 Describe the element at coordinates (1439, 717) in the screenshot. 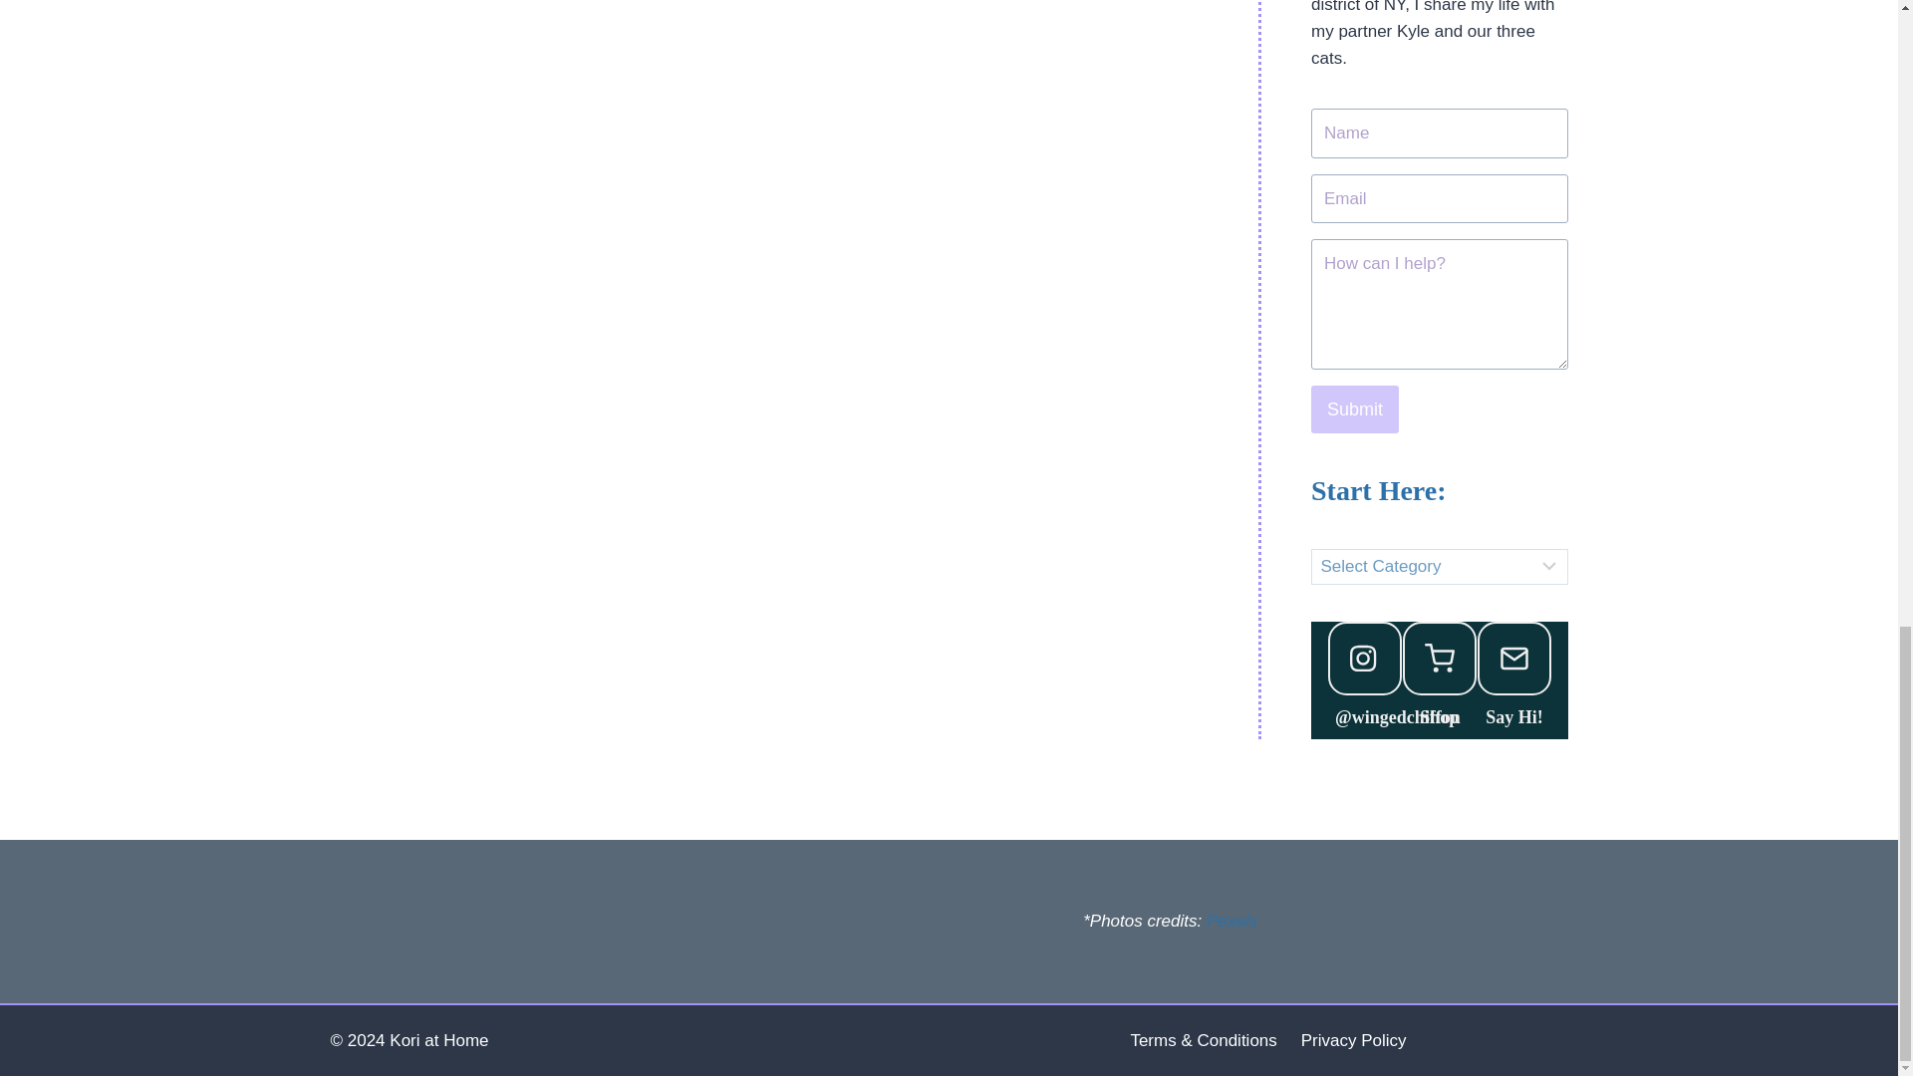

I see `Shop` at that location.